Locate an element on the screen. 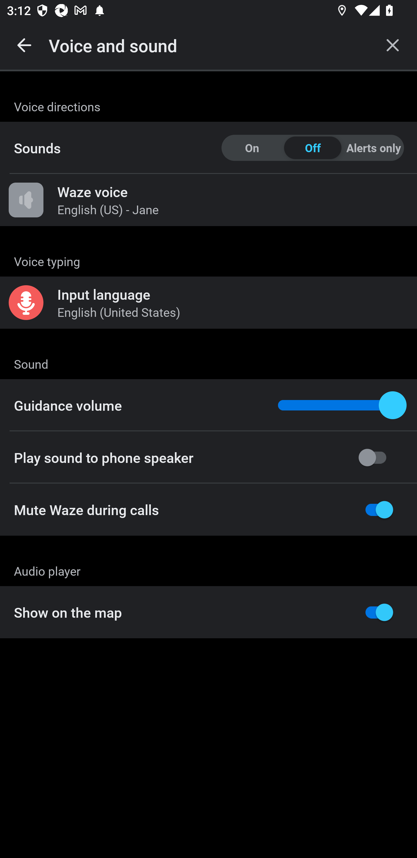 The image size is (417, 858). Mute Waze during calls is located at coordinates (209, 510).